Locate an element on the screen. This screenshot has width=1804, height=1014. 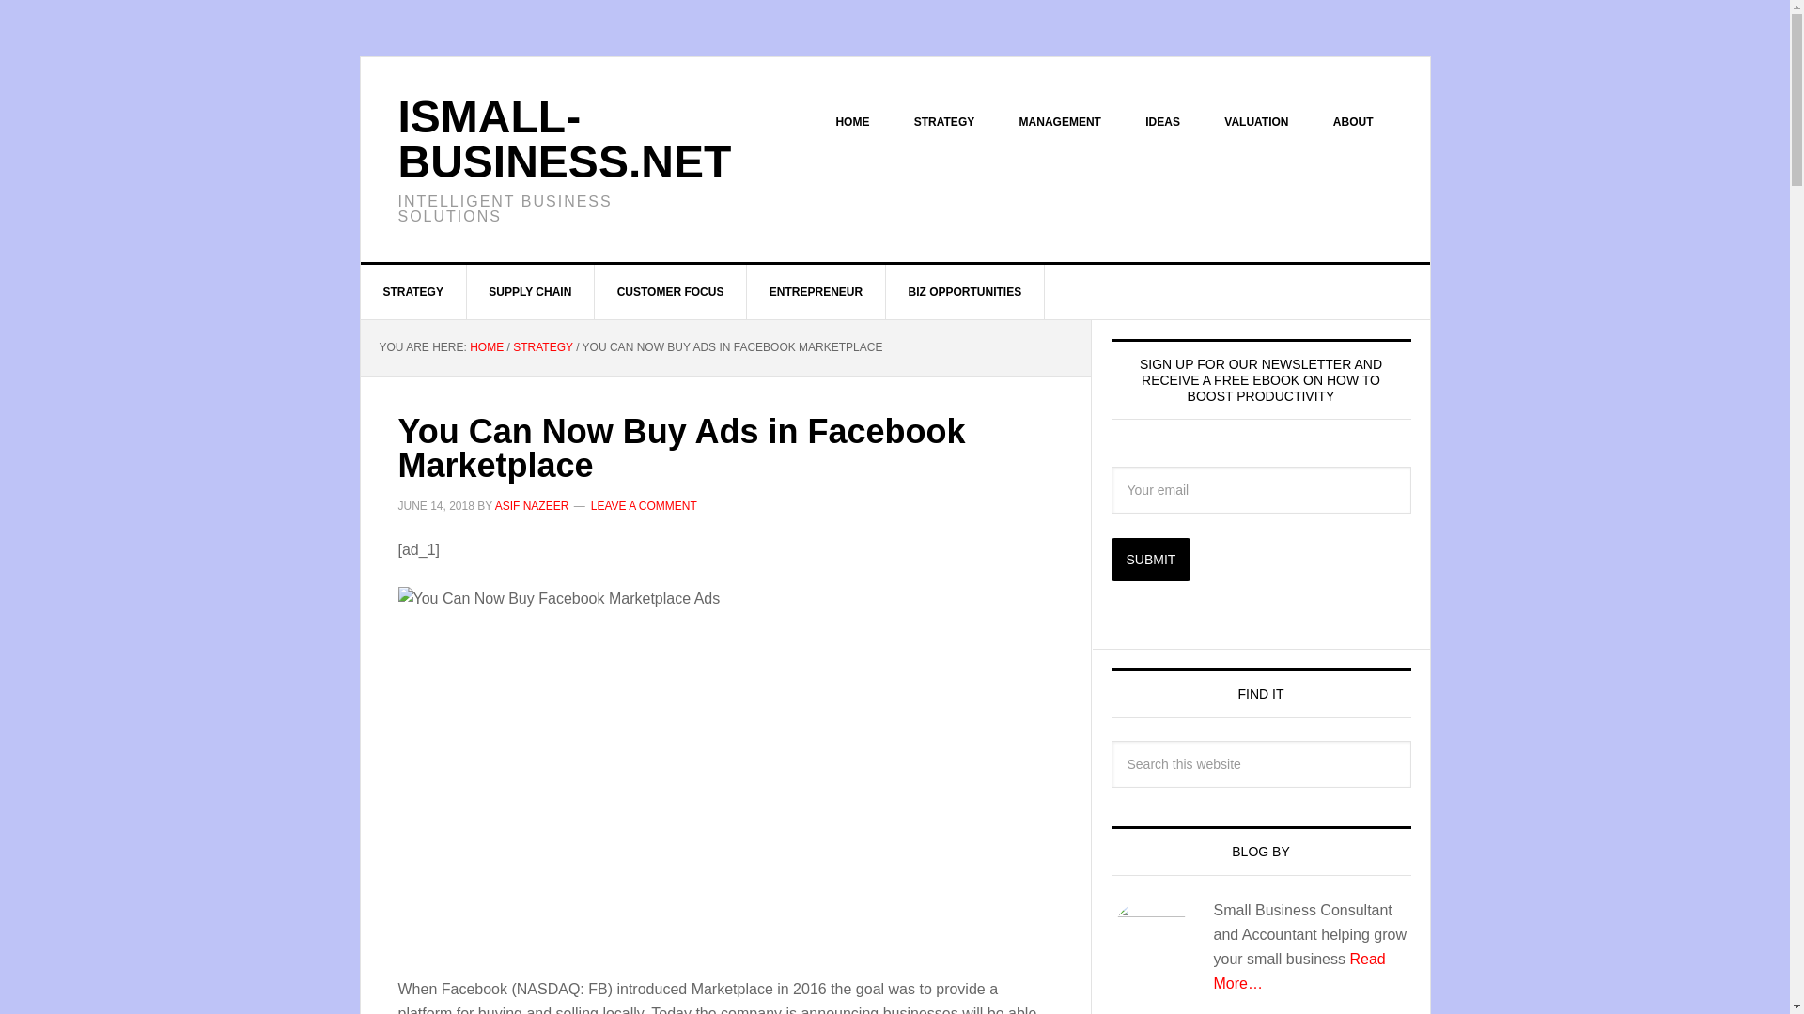
STRATEGY is located at coordinates (943, 122).